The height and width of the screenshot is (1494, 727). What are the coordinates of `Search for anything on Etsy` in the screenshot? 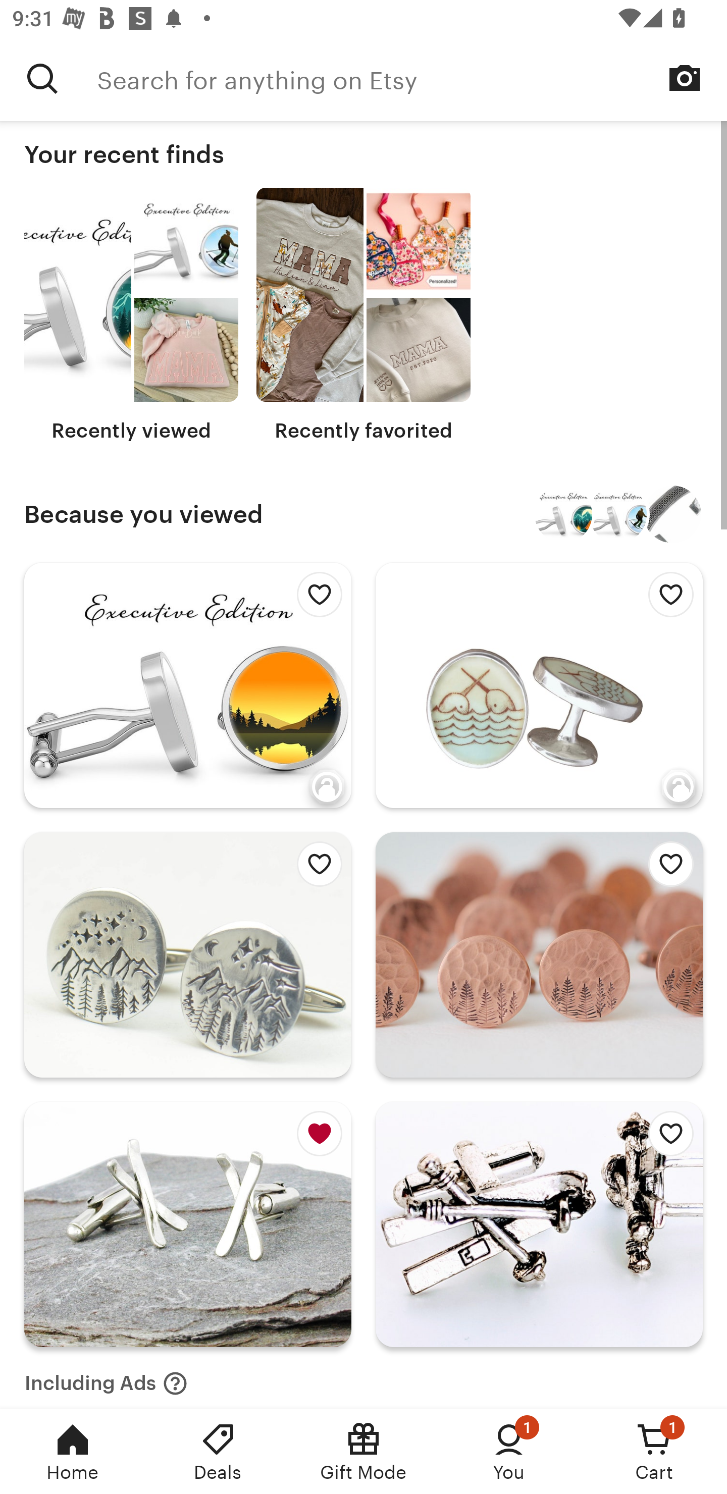 It's located at (412, 78).